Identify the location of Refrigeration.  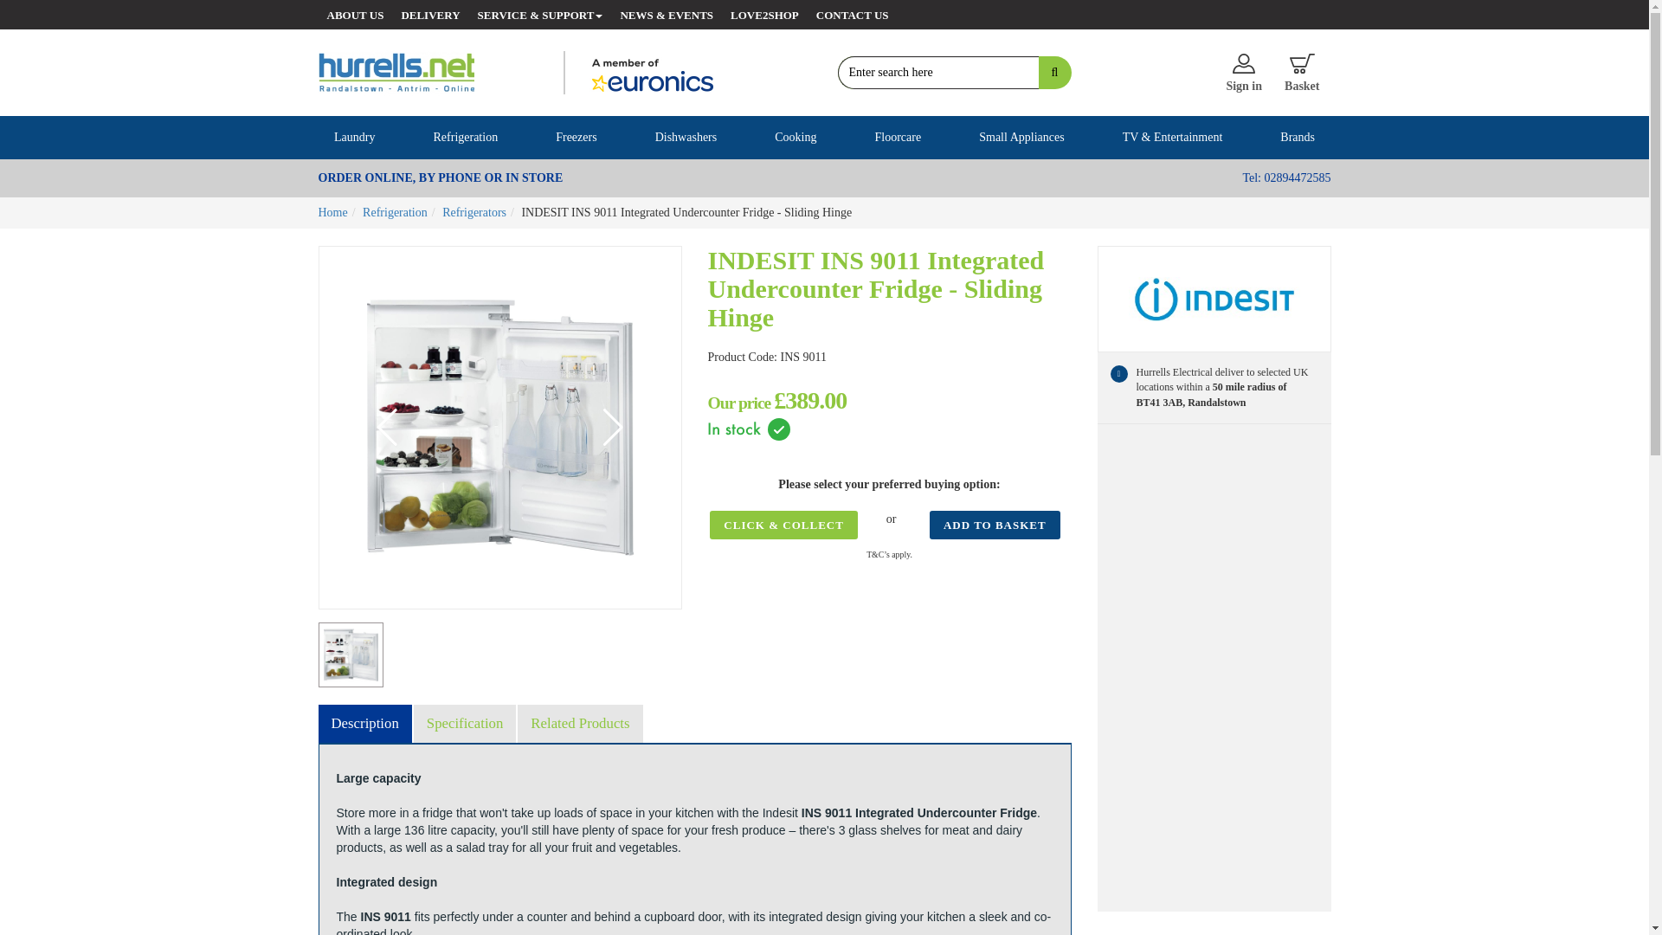
(465, 137).